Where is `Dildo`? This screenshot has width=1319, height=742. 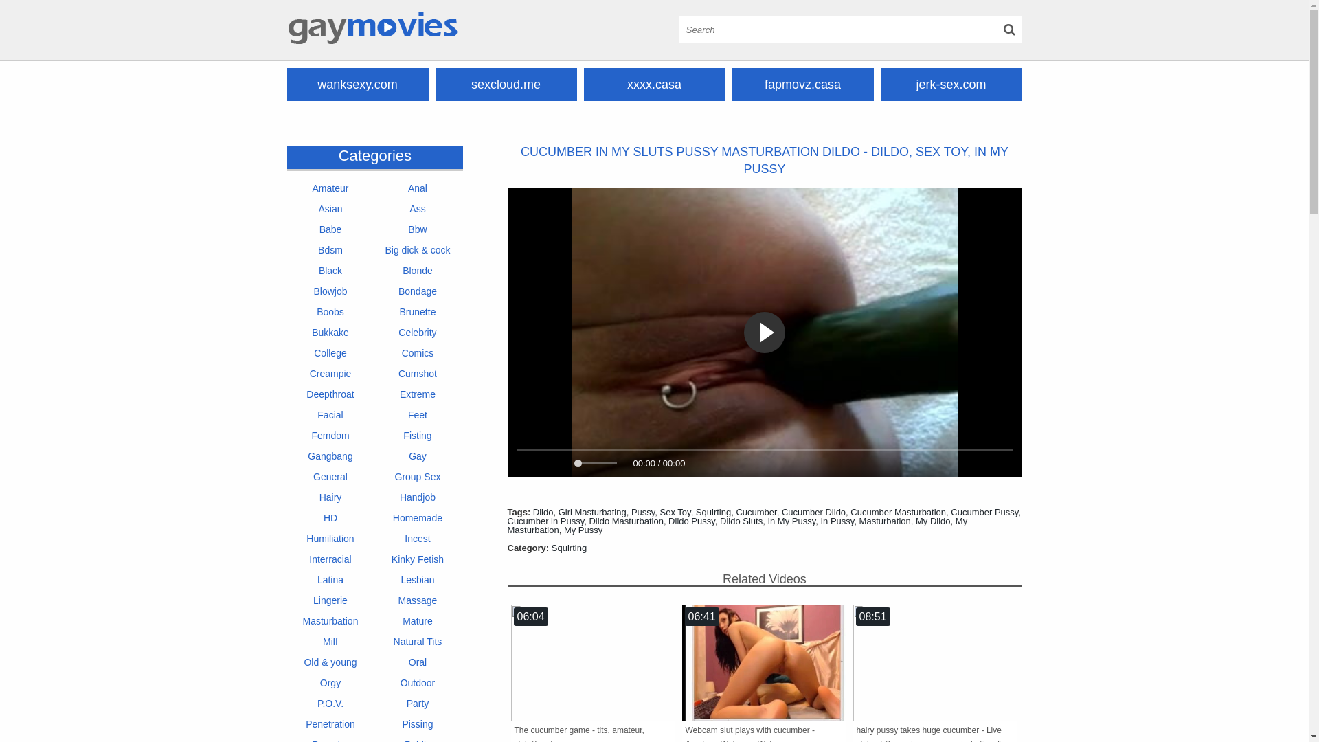 Dildo is located at coordinates (543, 513).